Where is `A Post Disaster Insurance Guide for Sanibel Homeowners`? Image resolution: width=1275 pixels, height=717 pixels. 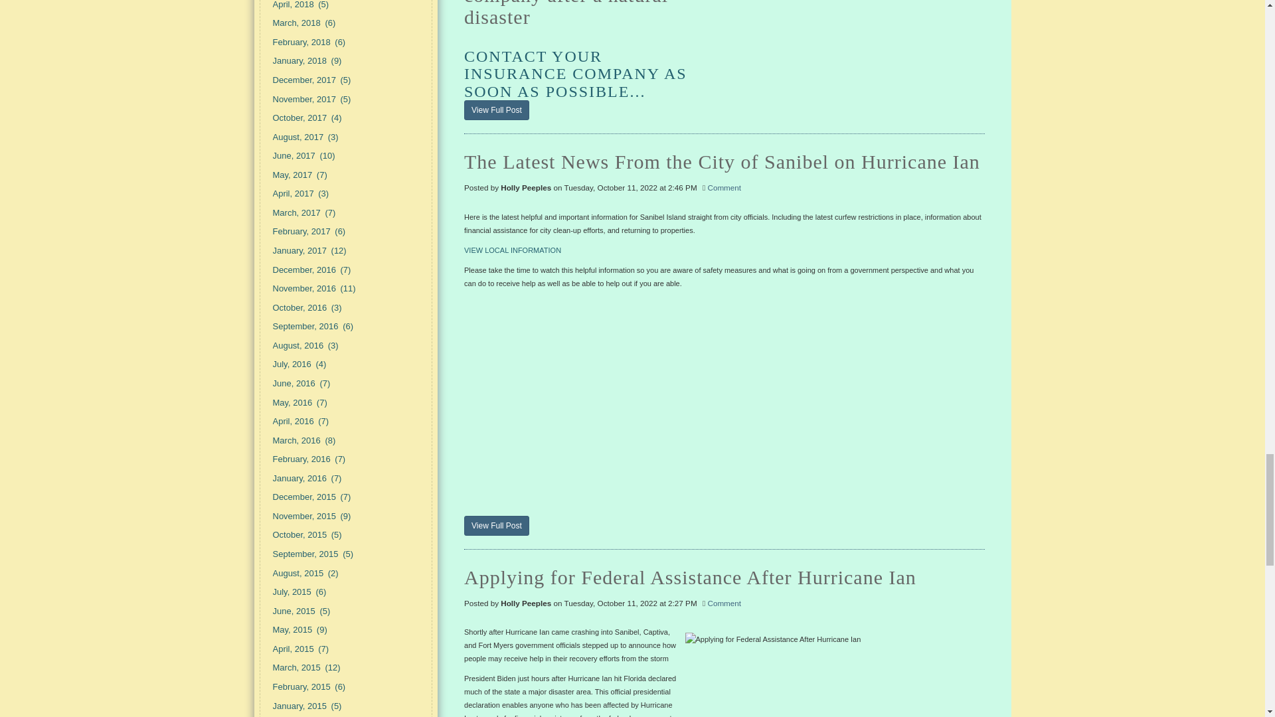
A Post Disaster Insurance Guide for Sanibel Homeowners is located at coordinates (845, 33).